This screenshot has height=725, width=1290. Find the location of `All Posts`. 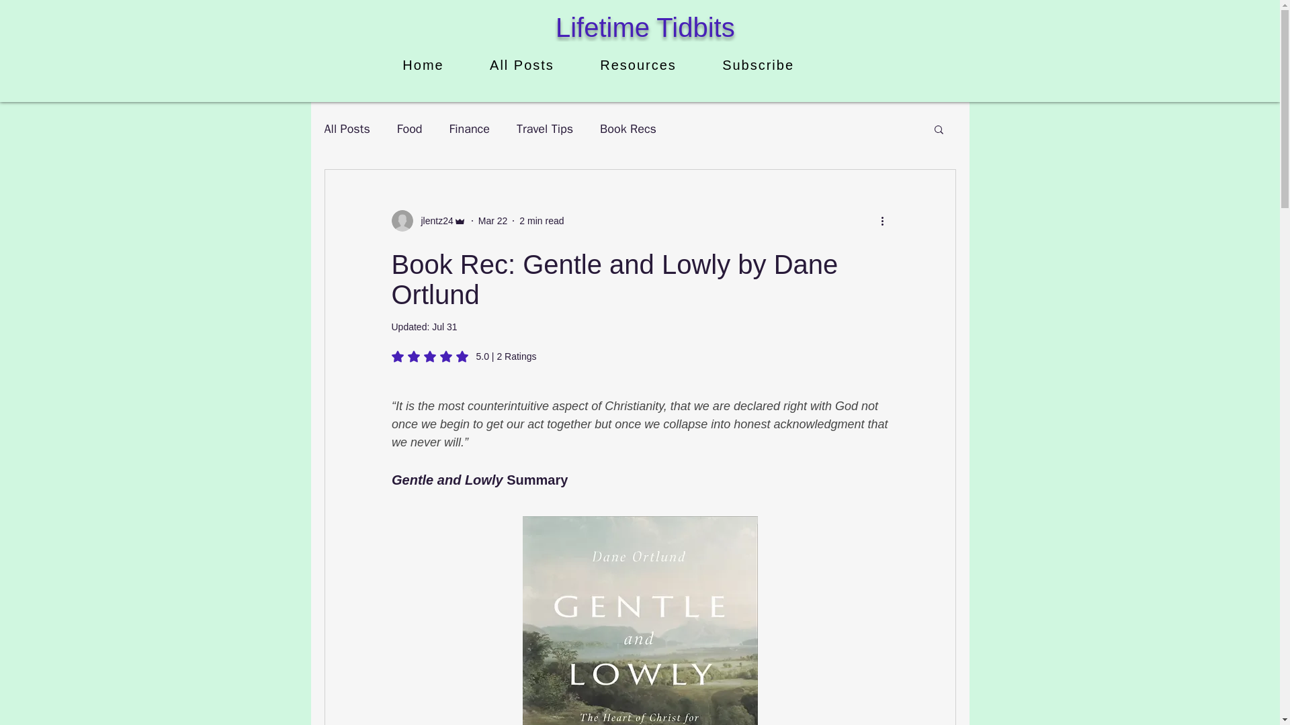

All Posts is located at coordinates (521, 64).